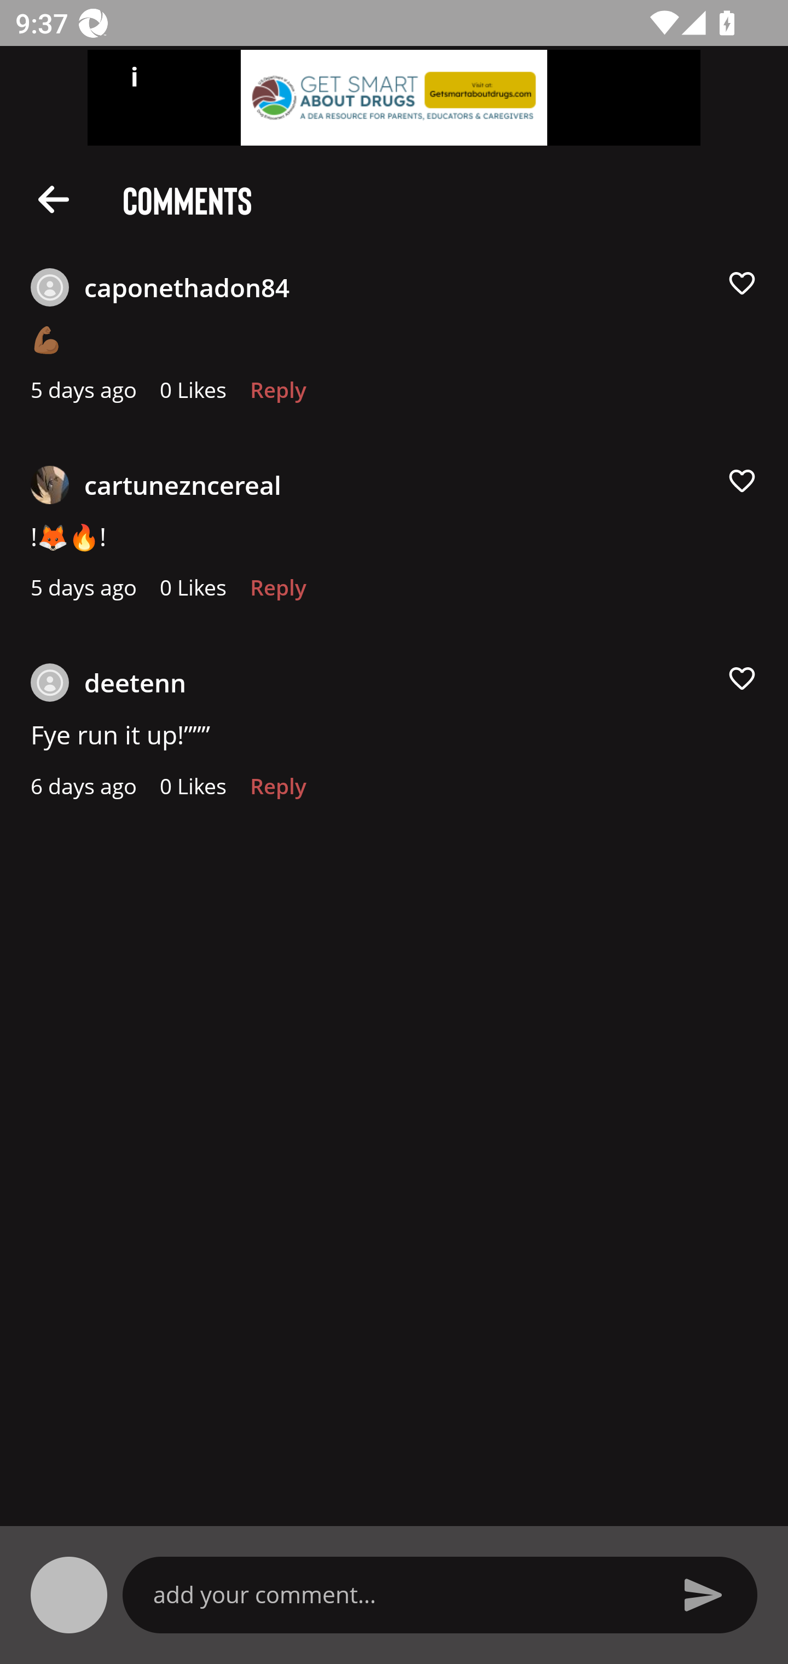 The height and width of the screenshot is (1664, 788). What do you see at coordinates (278, 792) in the screenshot?
I see `Reply` at bounding box center [278, 792].